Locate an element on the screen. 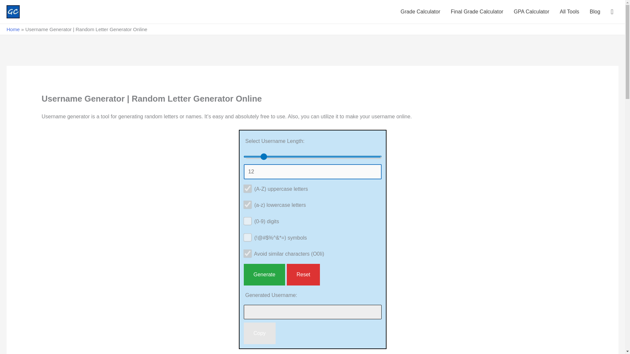 The height and width of the screenshot is (354, 630). Copy is located at coordinates (259, 333).